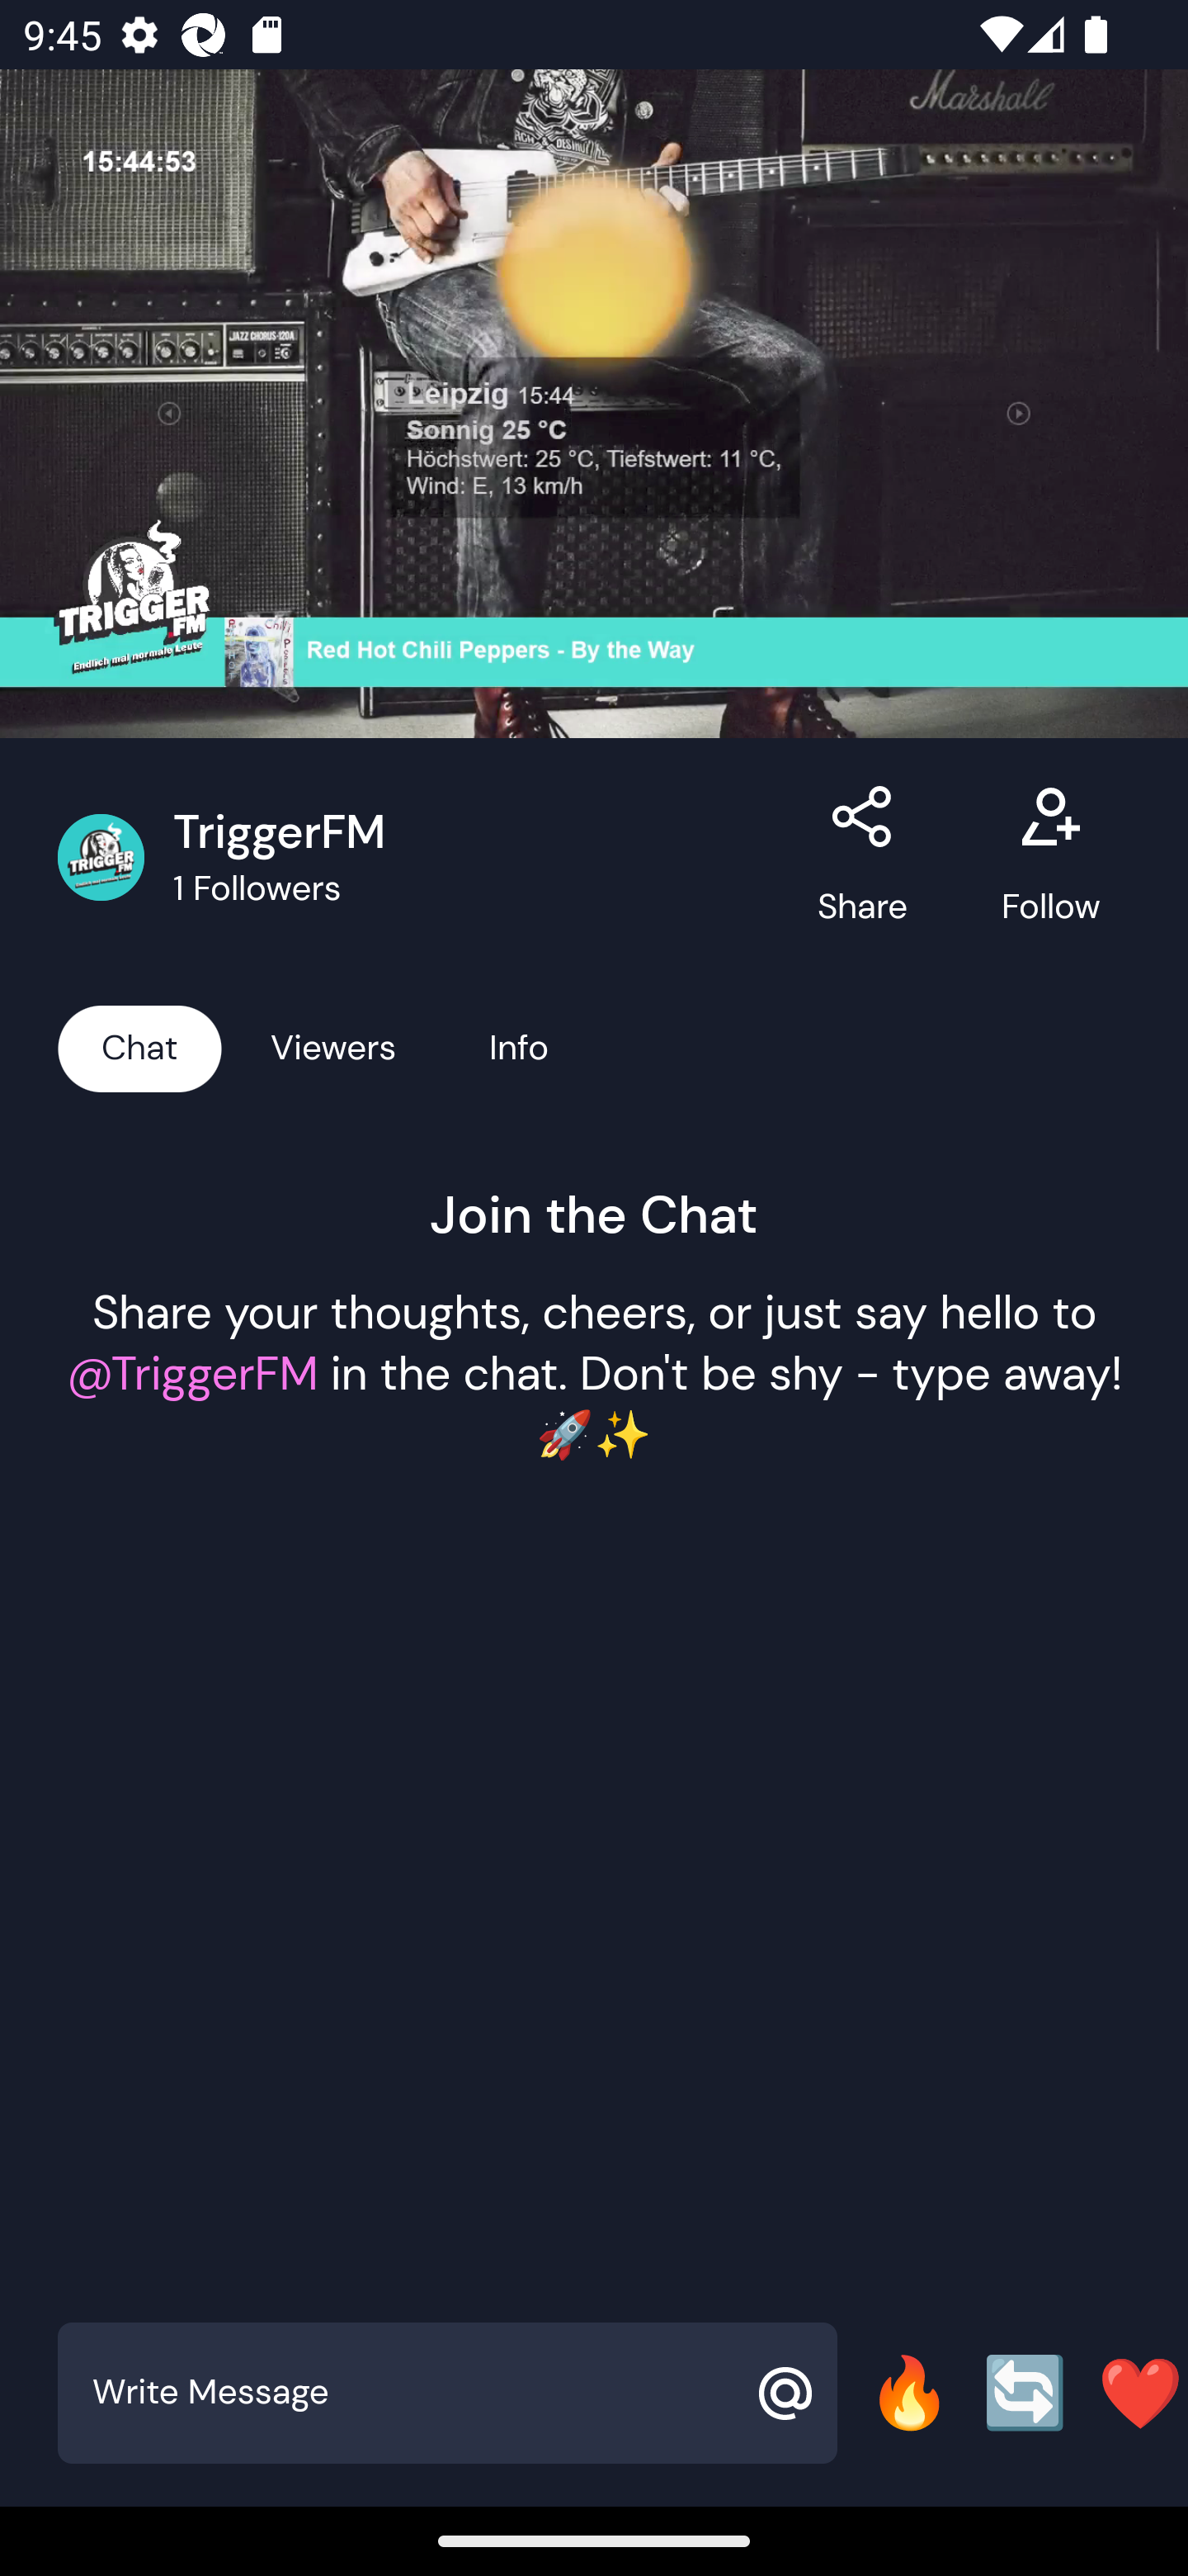 Image resolution: width=1188 pixels, height=2576 pixels. Describe the element at coordinates (333, 1047) in the screenshot. I see `Viewers` at that location.